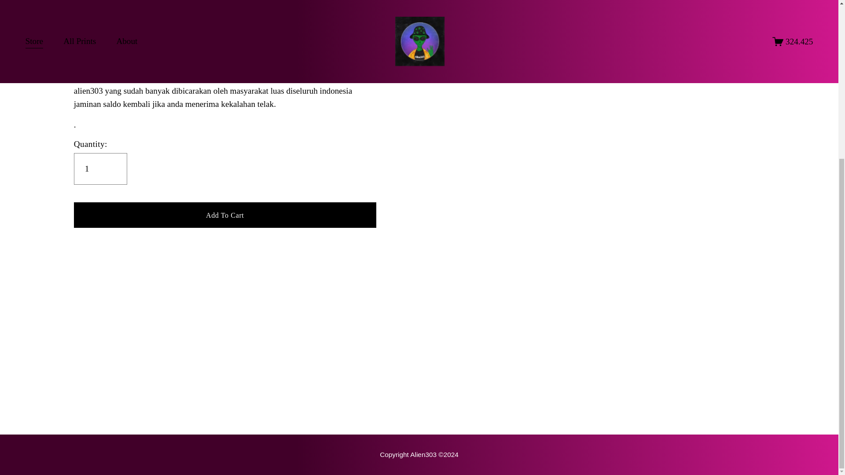 This screenshot has width=845, height=475. I want to click on Alien303, so click(419, 454).